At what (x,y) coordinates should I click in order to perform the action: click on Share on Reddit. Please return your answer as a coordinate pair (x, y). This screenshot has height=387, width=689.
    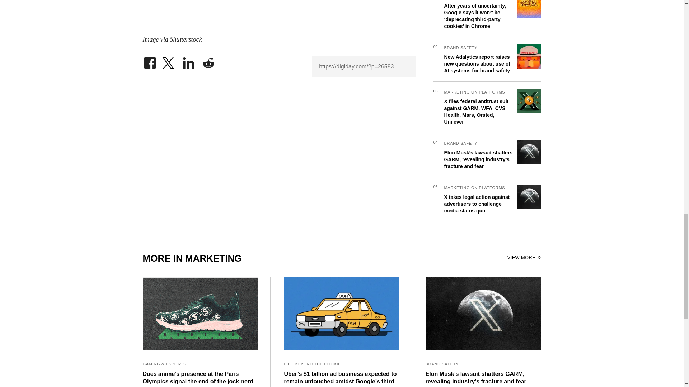
    Looking at the image, I should click on (208, 61).